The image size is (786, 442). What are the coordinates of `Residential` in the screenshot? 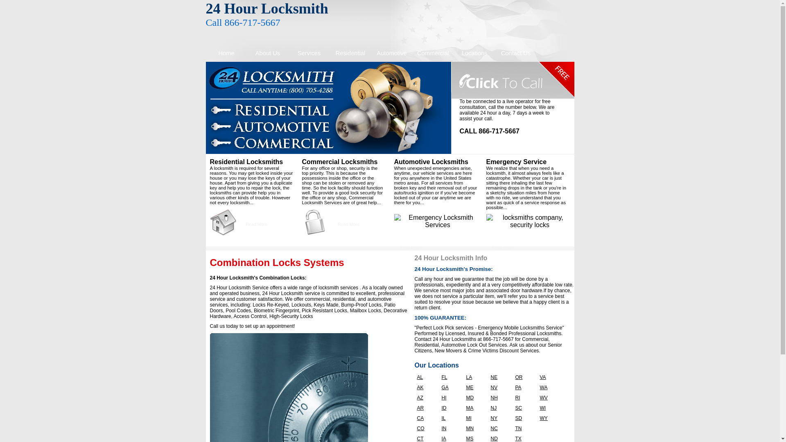 It's located at (350, 53).